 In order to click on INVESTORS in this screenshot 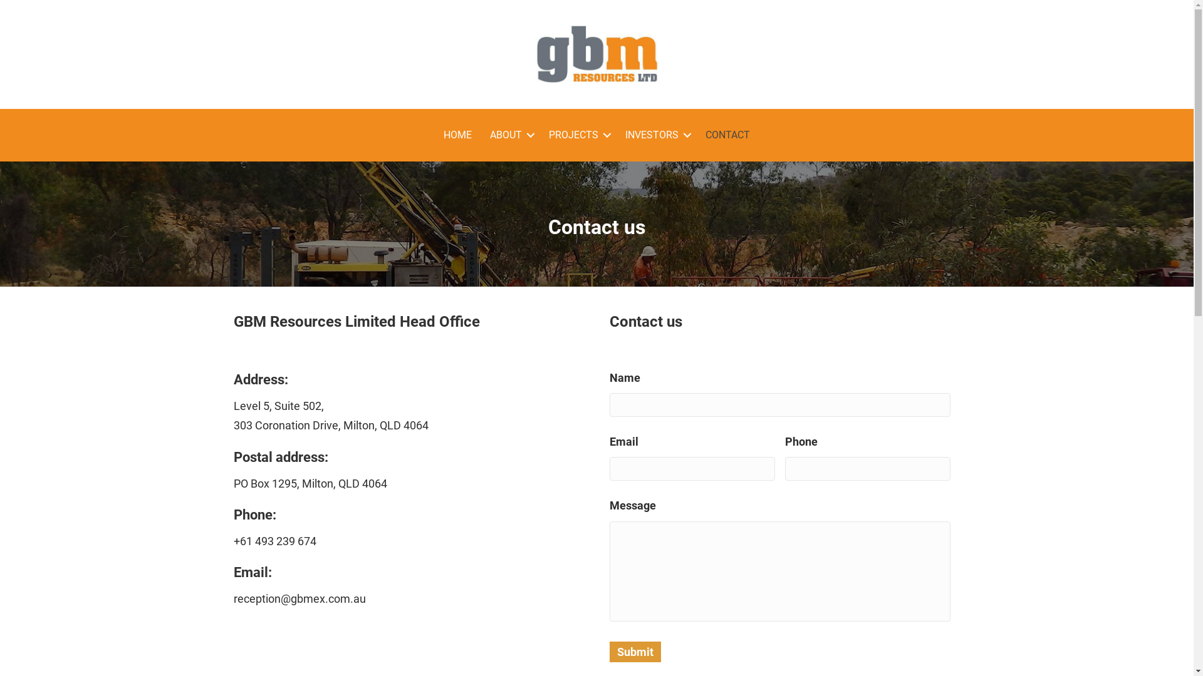, I will do `click(656, 135)`.